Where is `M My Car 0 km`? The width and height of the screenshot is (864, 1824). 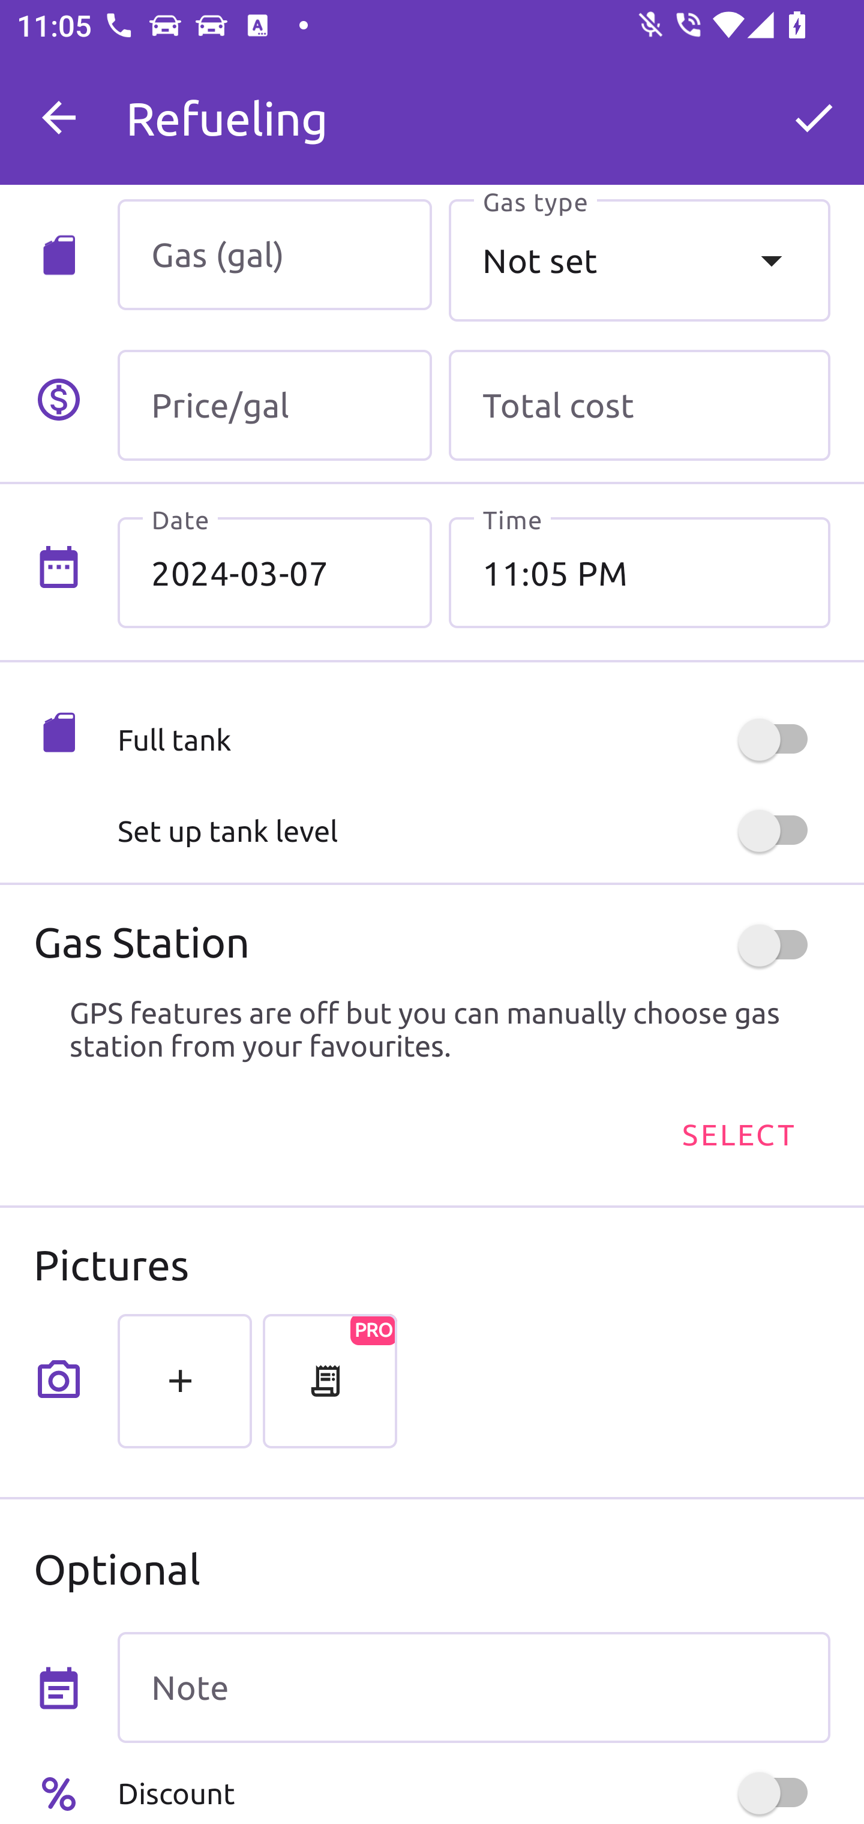 M My Car 0 km is located at coordinates (473, 107).